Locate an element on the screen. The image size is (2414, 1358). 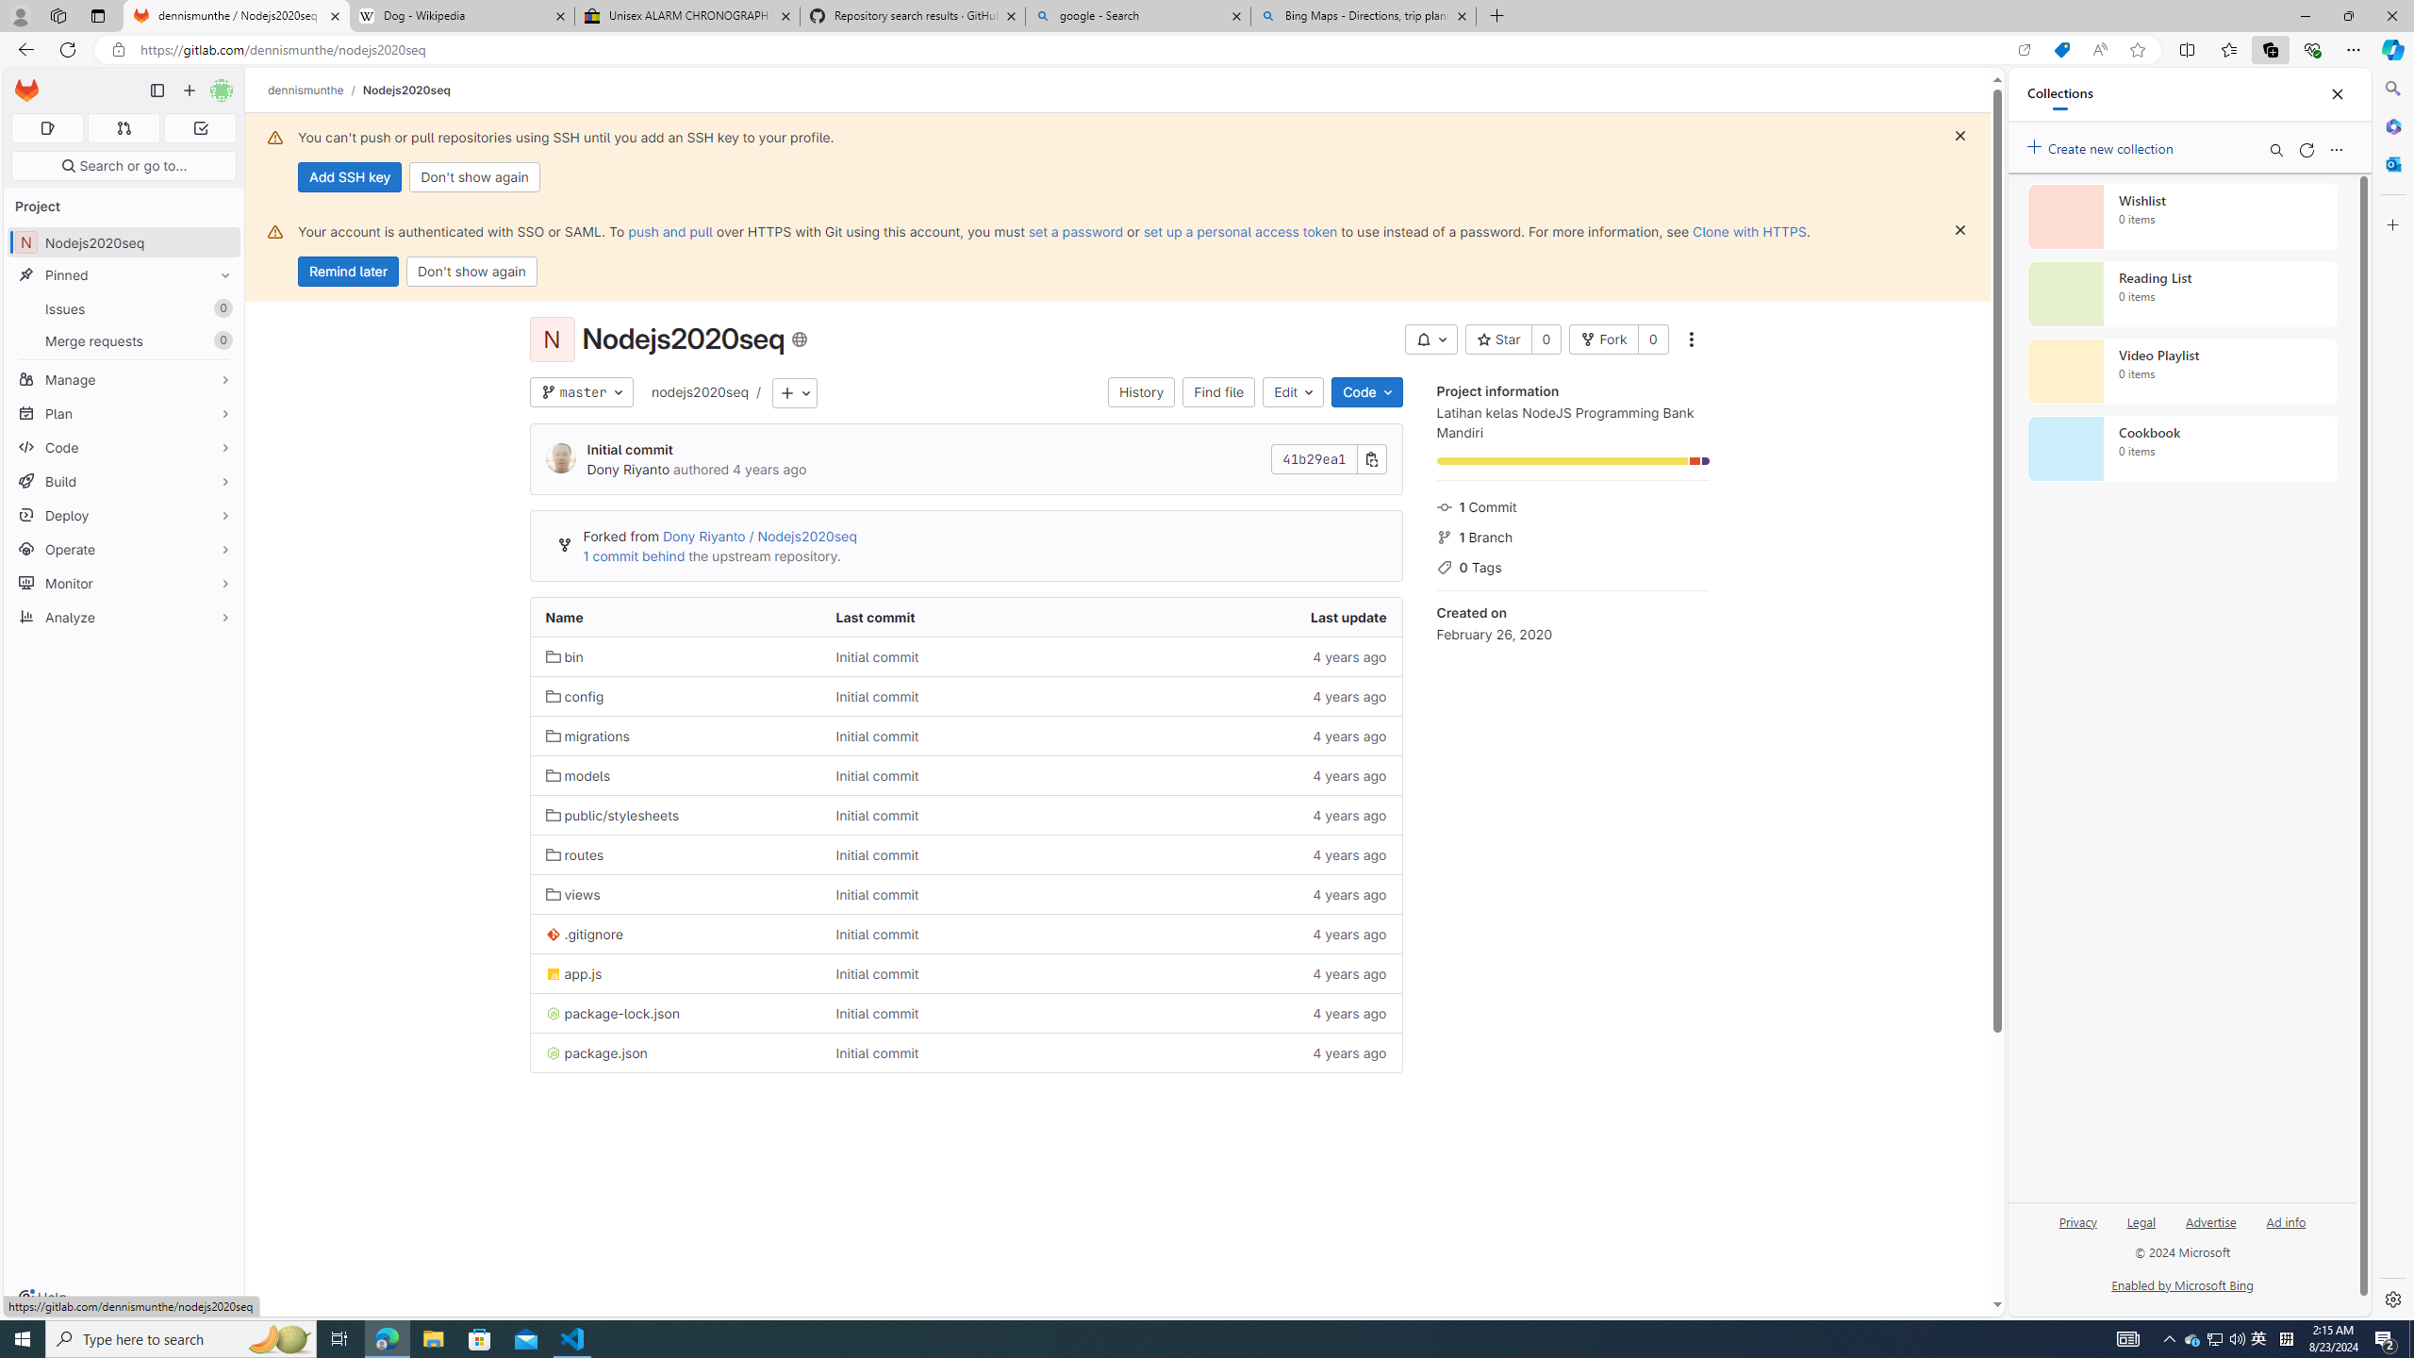
Dony Riyanto / Nodejs2020seq is located at coordinates (758, 536).